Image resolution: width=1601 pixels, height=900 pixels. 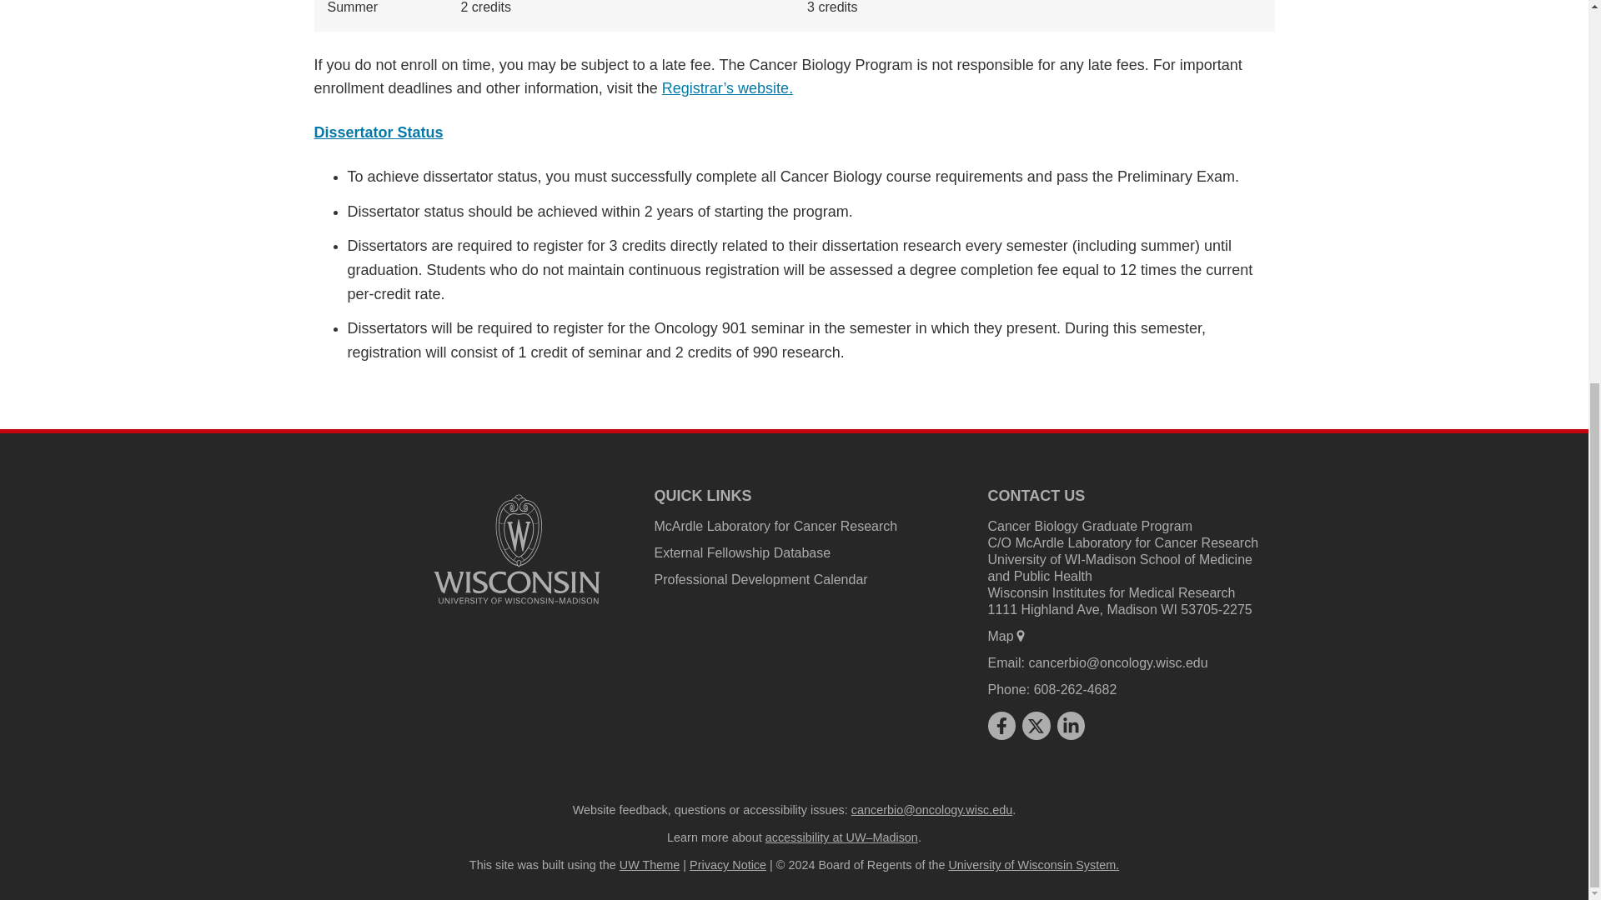 I want to click on McArdle Laboratory for Cancer Research, so click(x=775, y=527).